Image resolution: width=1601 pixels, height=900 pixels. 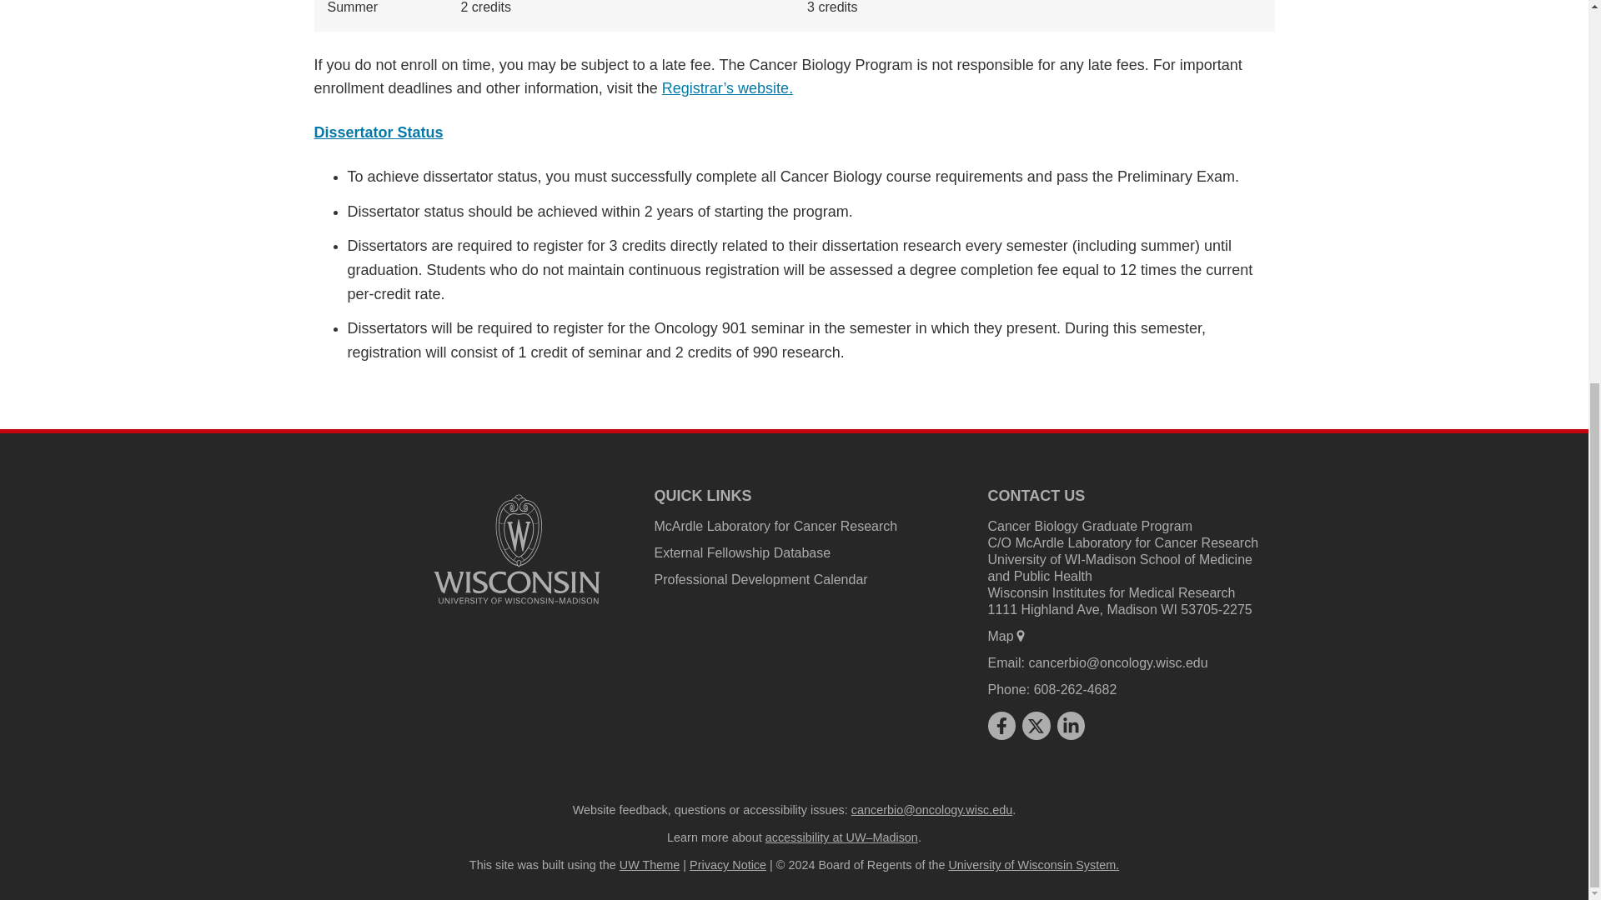 I want to click on McArdle Laboratory for Cancer Research, so click(x=775, y=527).